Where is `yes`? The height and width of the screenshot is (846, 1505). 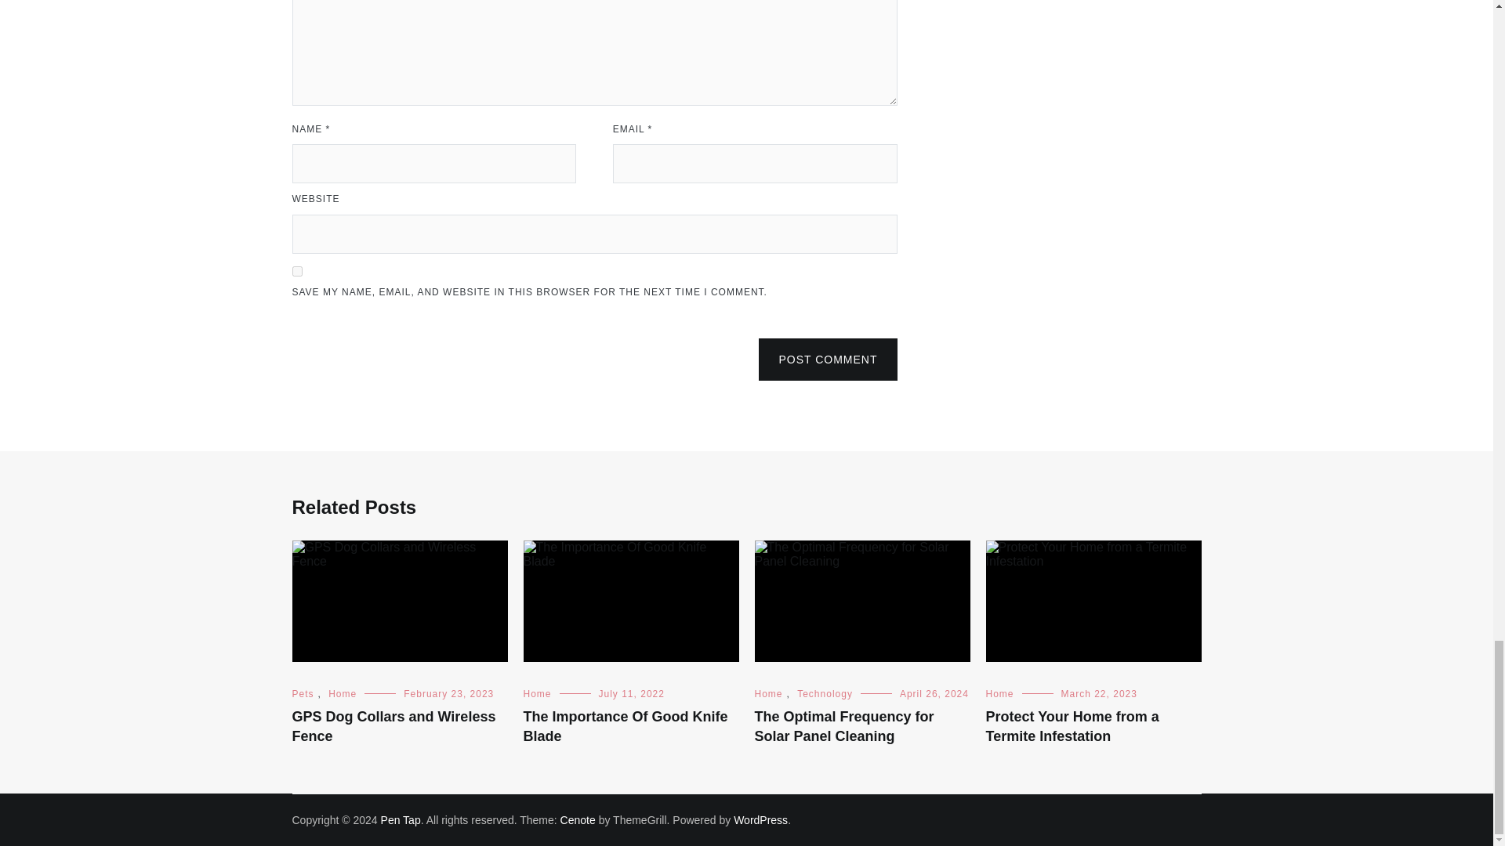 yes is located at coordinates (296, 271).